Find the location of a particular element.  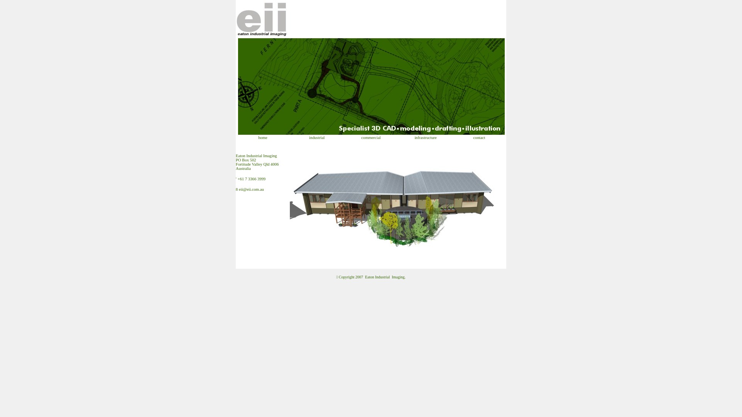

contact is located at coordinates (479, 137).